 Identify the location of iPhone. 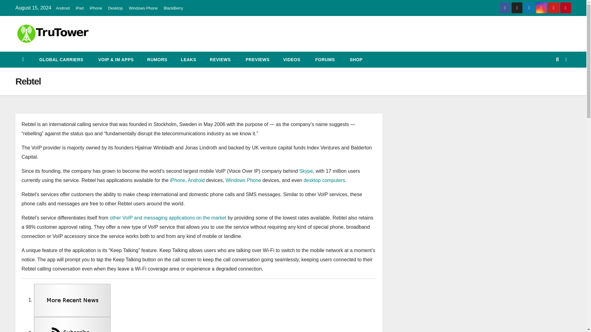
(95, 8).